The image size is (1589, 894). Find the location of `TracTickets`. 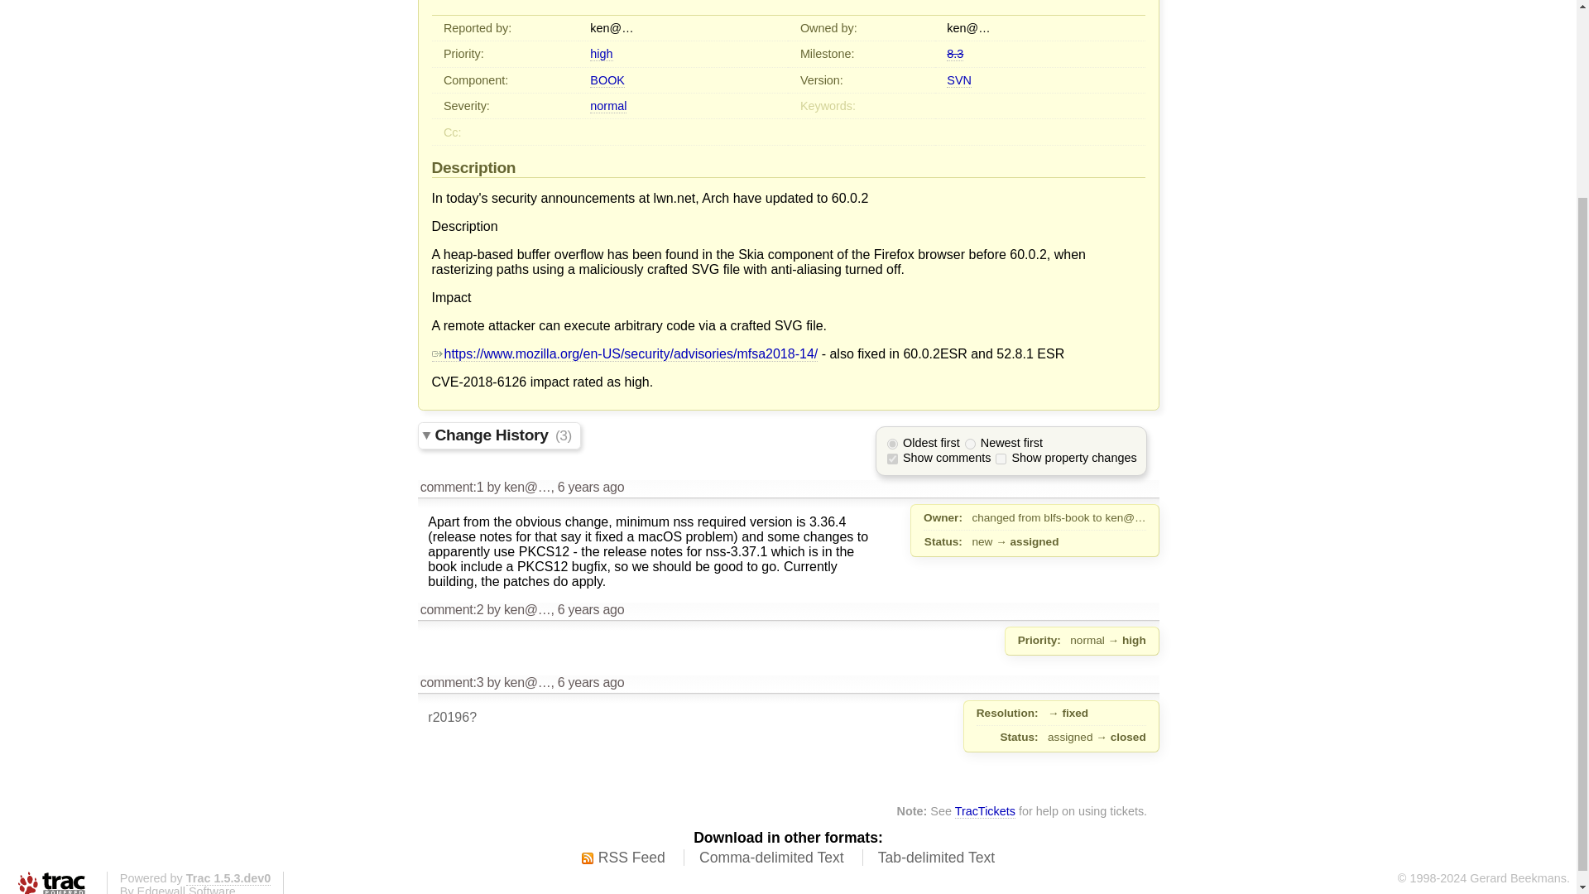

TracTickets is located at coordinates (985, 811).